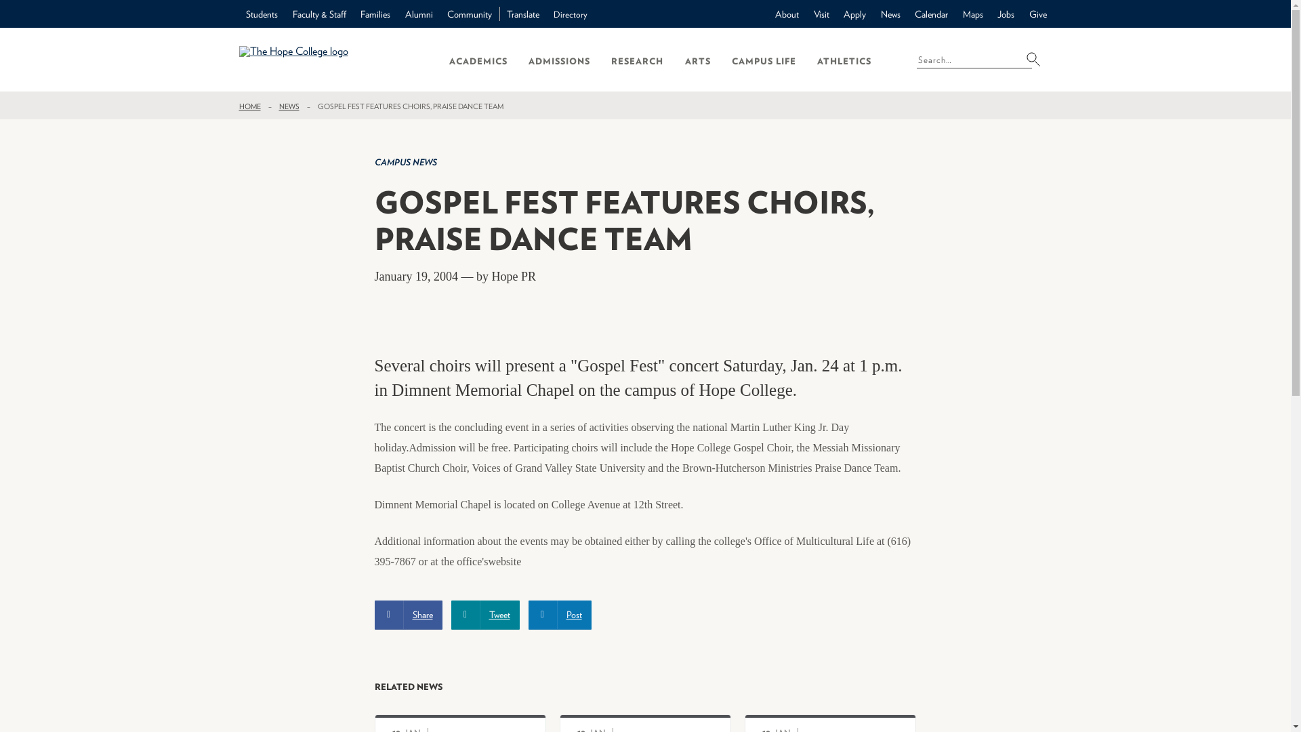 The height and width of the screenshot is (732, 1301). What do you see at coordinates (478, 60) in the screenshot?
I see `ACADEMICS` at bounding box center [478, 60].